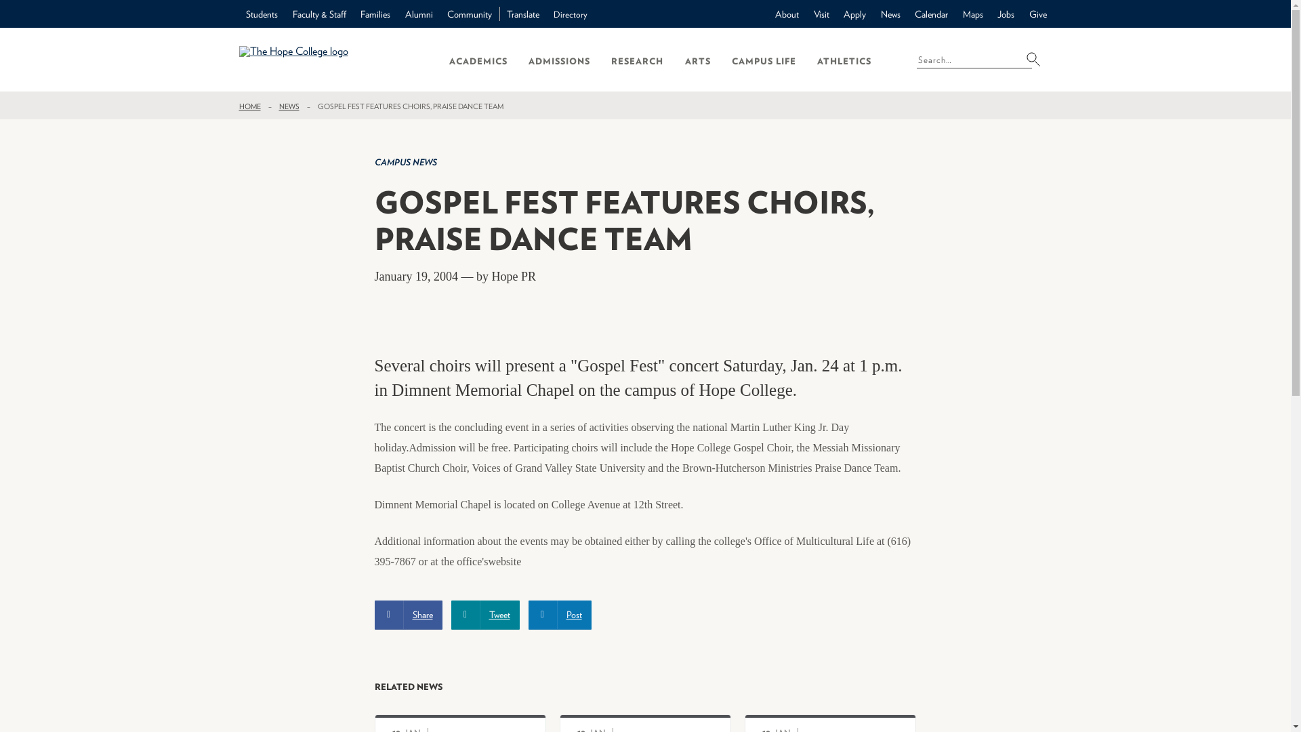 The height and width of the screenshot is (732, 1301). What do you see at coordinates (478, 60) in the screenshot?
I see `ACADEMICS` at bounding box center [478, 60].